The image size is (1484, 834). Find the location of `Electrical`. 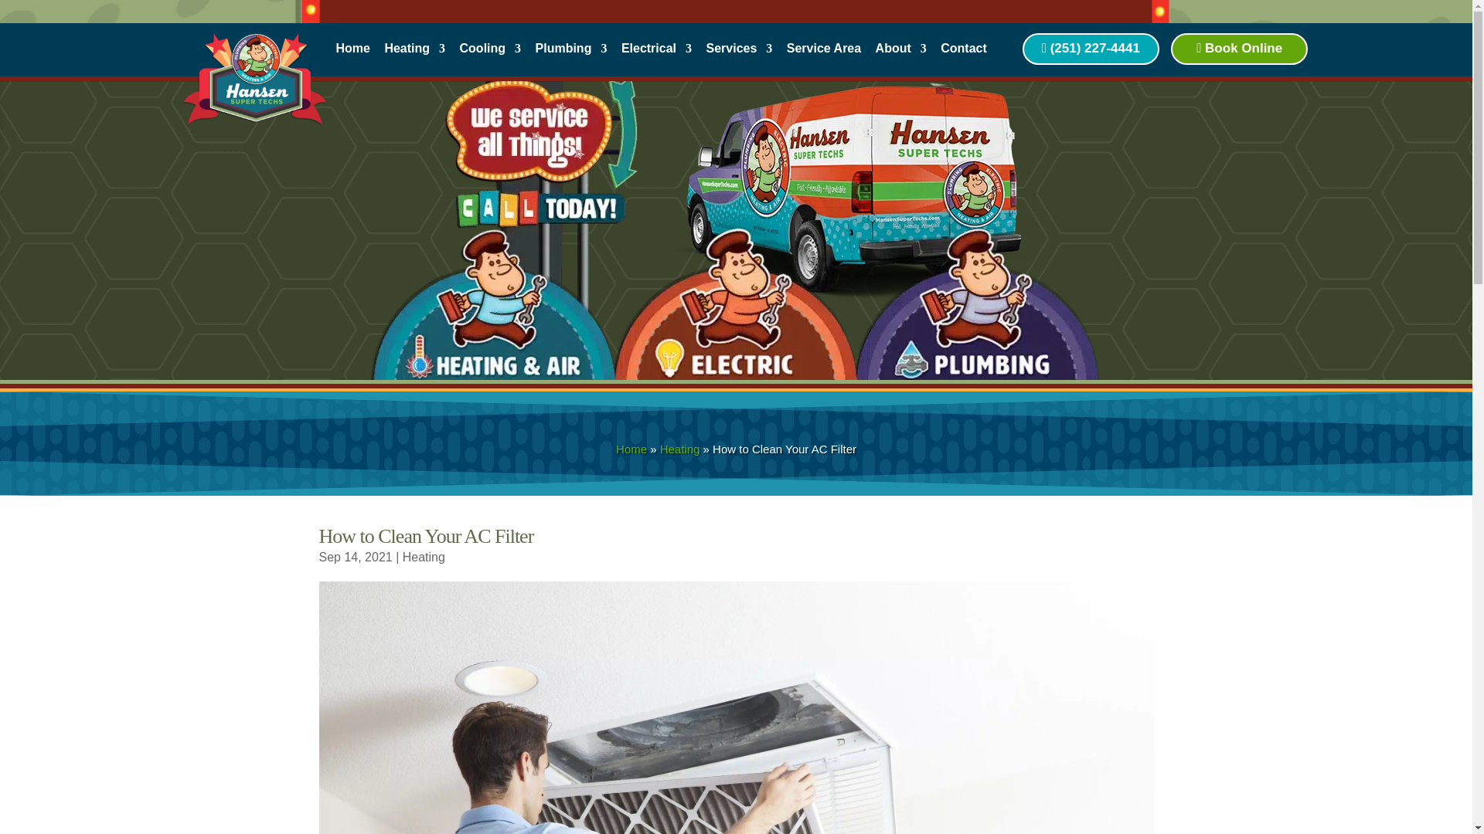

Electrical is located at coordinates (656, 53).